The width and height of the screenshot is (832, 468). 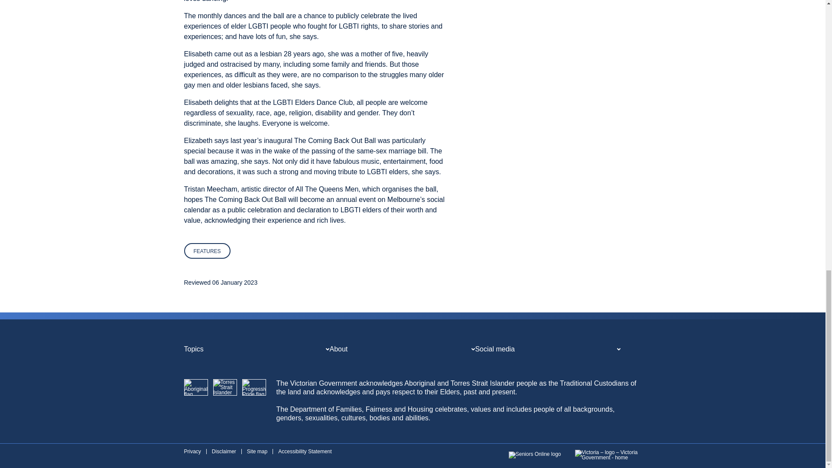 I want to click on Topics, so click(x=193, y=349).